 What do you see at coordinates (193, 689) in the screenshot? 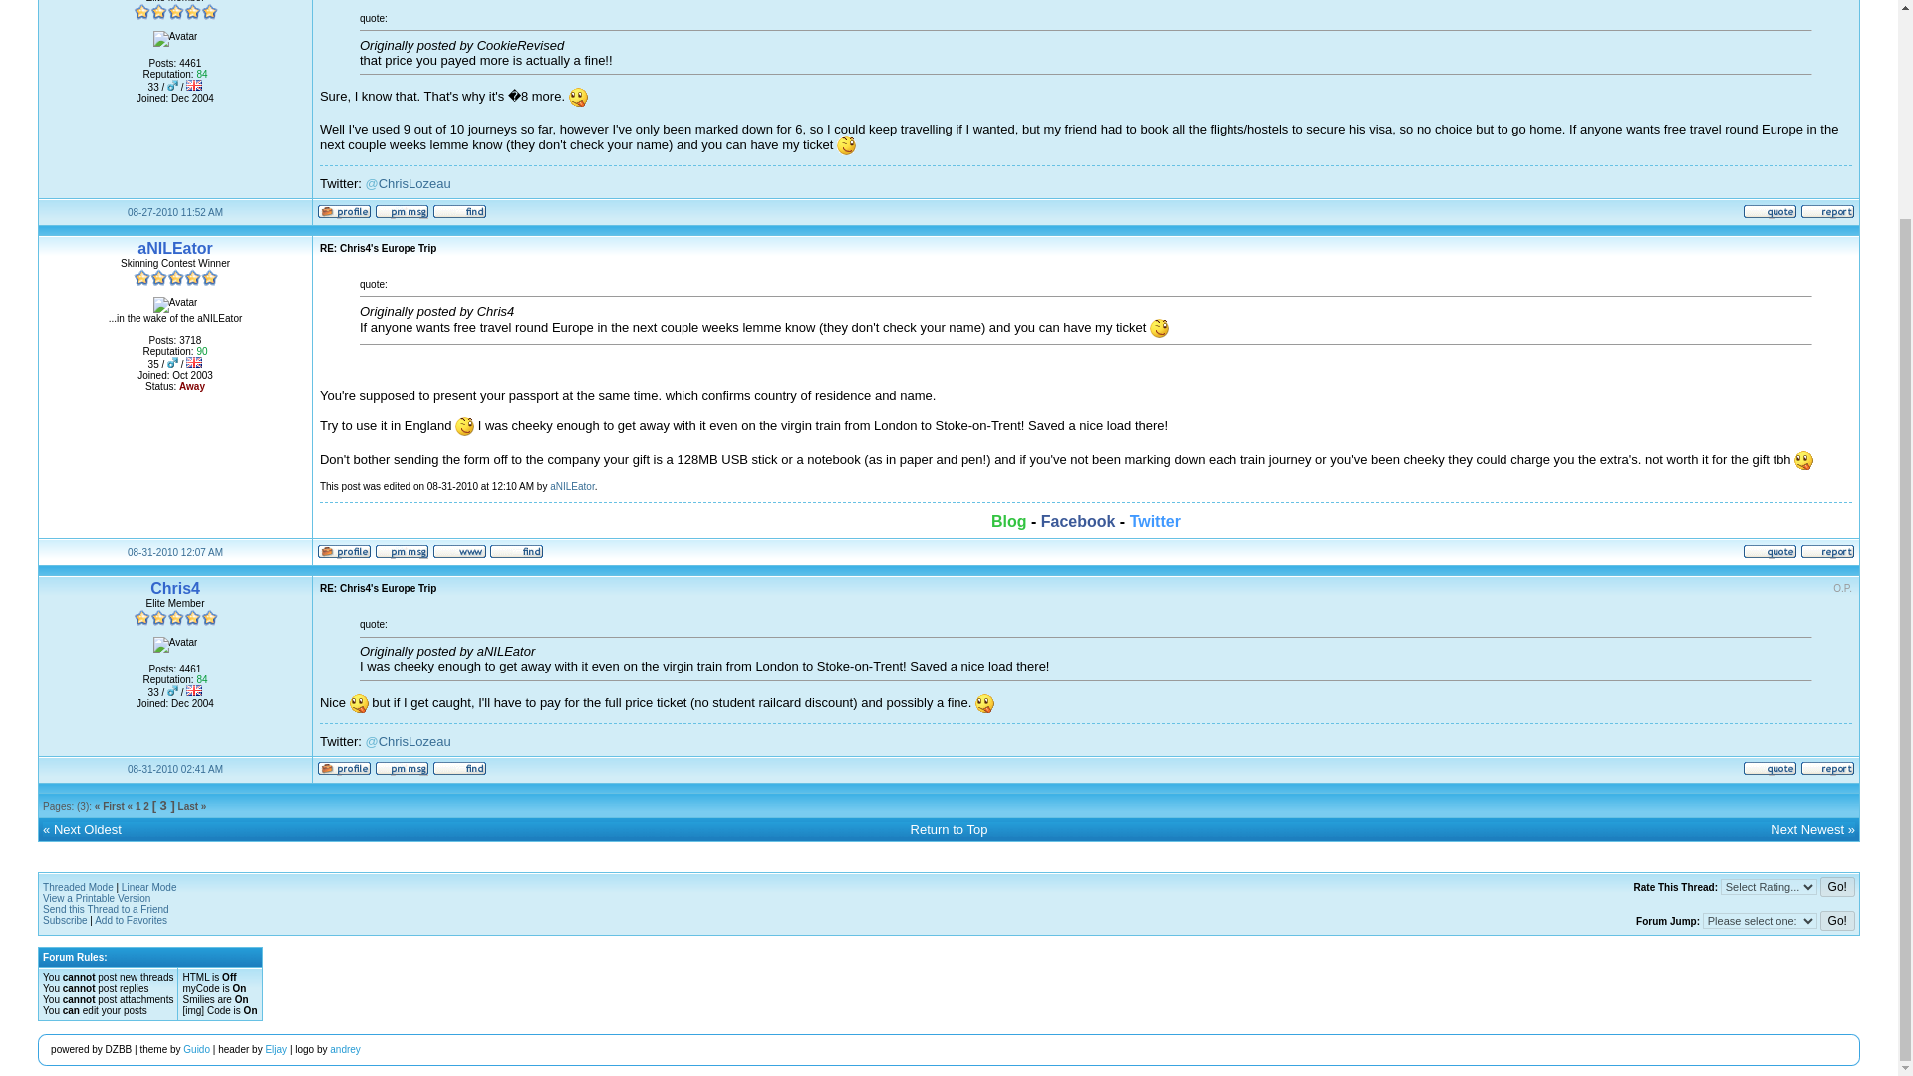
I see `United Kingdom` at bounding box center [193, 689].